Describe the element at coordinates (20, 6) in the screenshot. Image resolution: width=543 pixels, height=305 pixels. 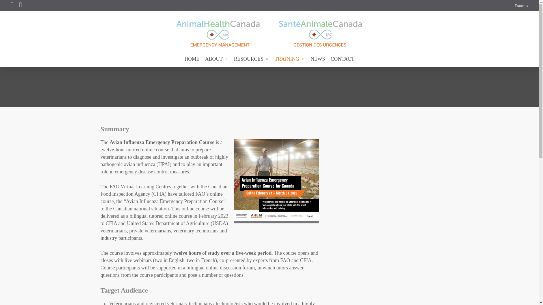
I see `youtube` at that location.